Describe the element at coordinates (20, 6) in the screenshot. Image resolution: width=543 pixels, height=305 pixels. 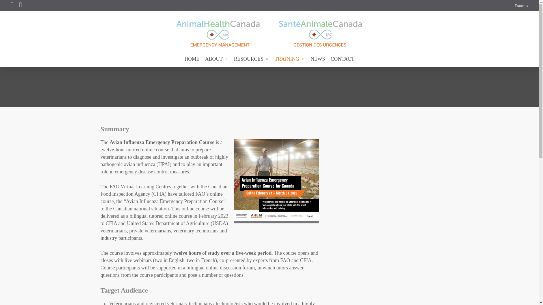
I see `youtube` at that location.